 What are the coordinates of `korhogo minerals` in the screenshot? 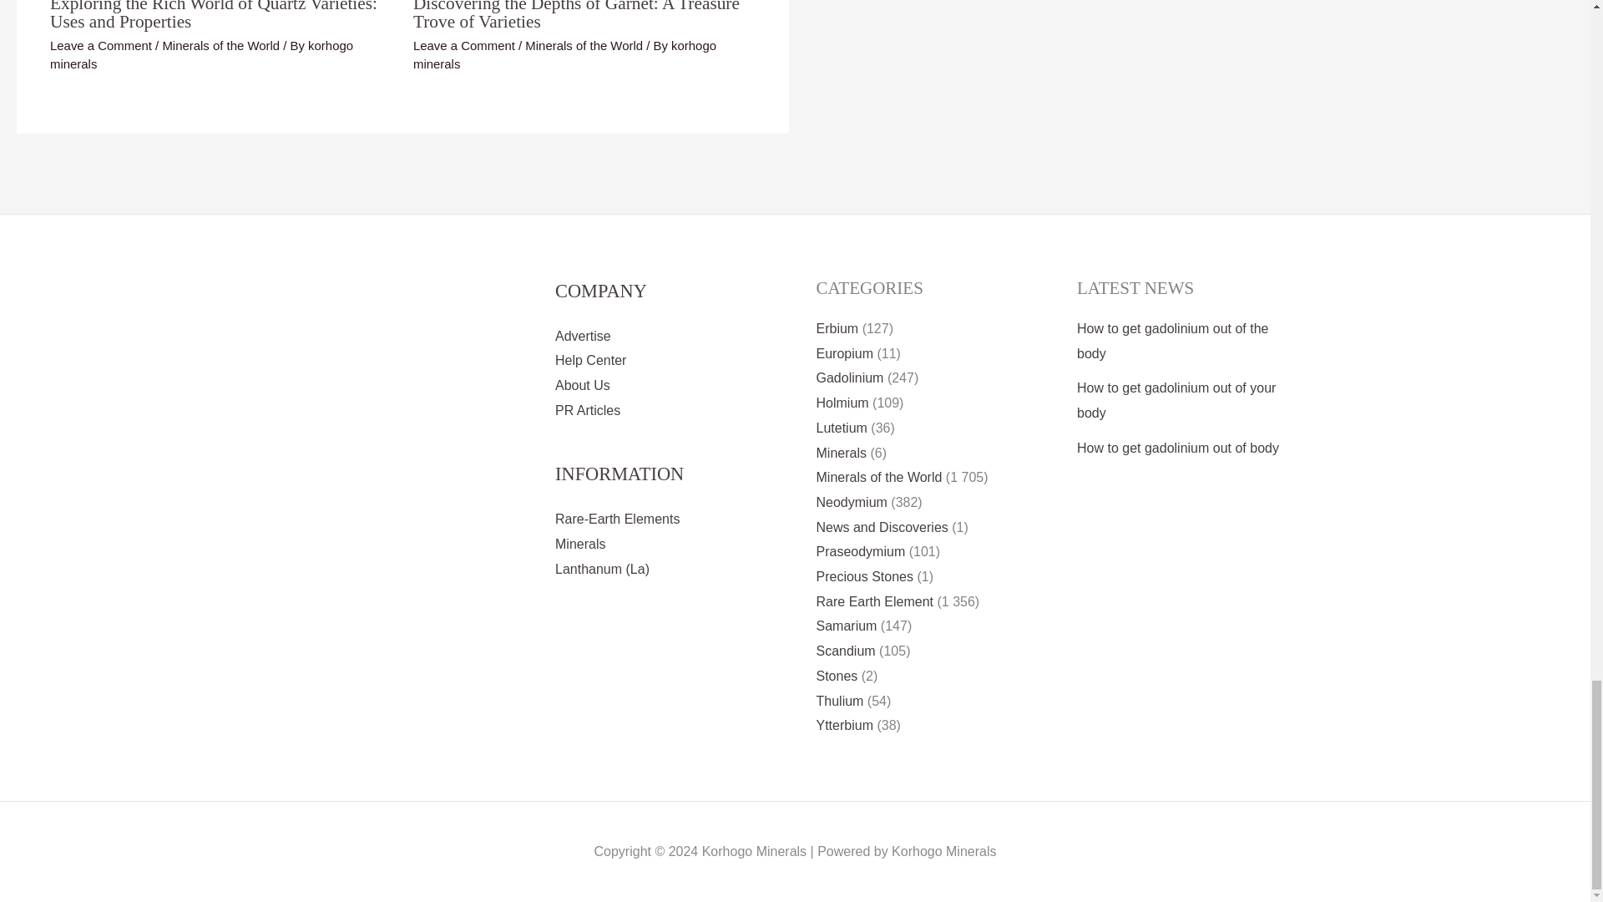 It's located at (200, 55).